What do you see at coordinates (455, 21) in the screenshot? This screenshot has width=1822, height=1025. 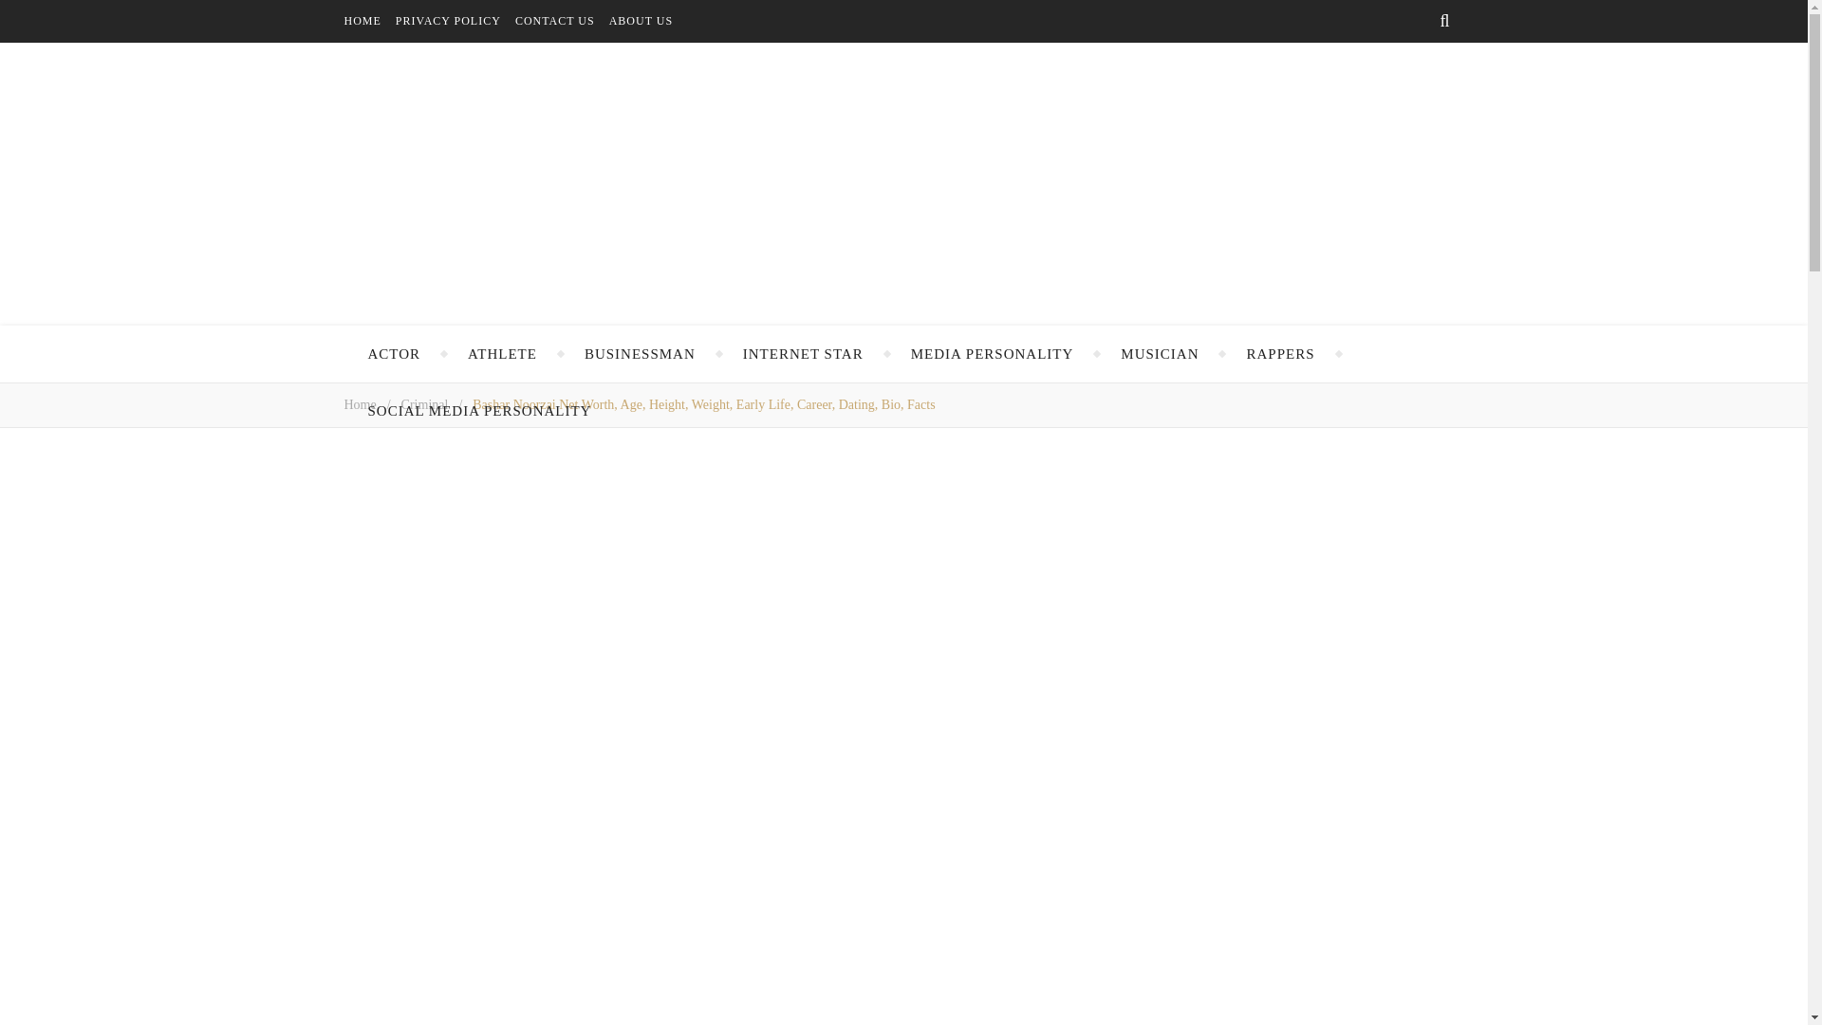 I see `PRIVACY POLICY` at bounding box center [455, 21].